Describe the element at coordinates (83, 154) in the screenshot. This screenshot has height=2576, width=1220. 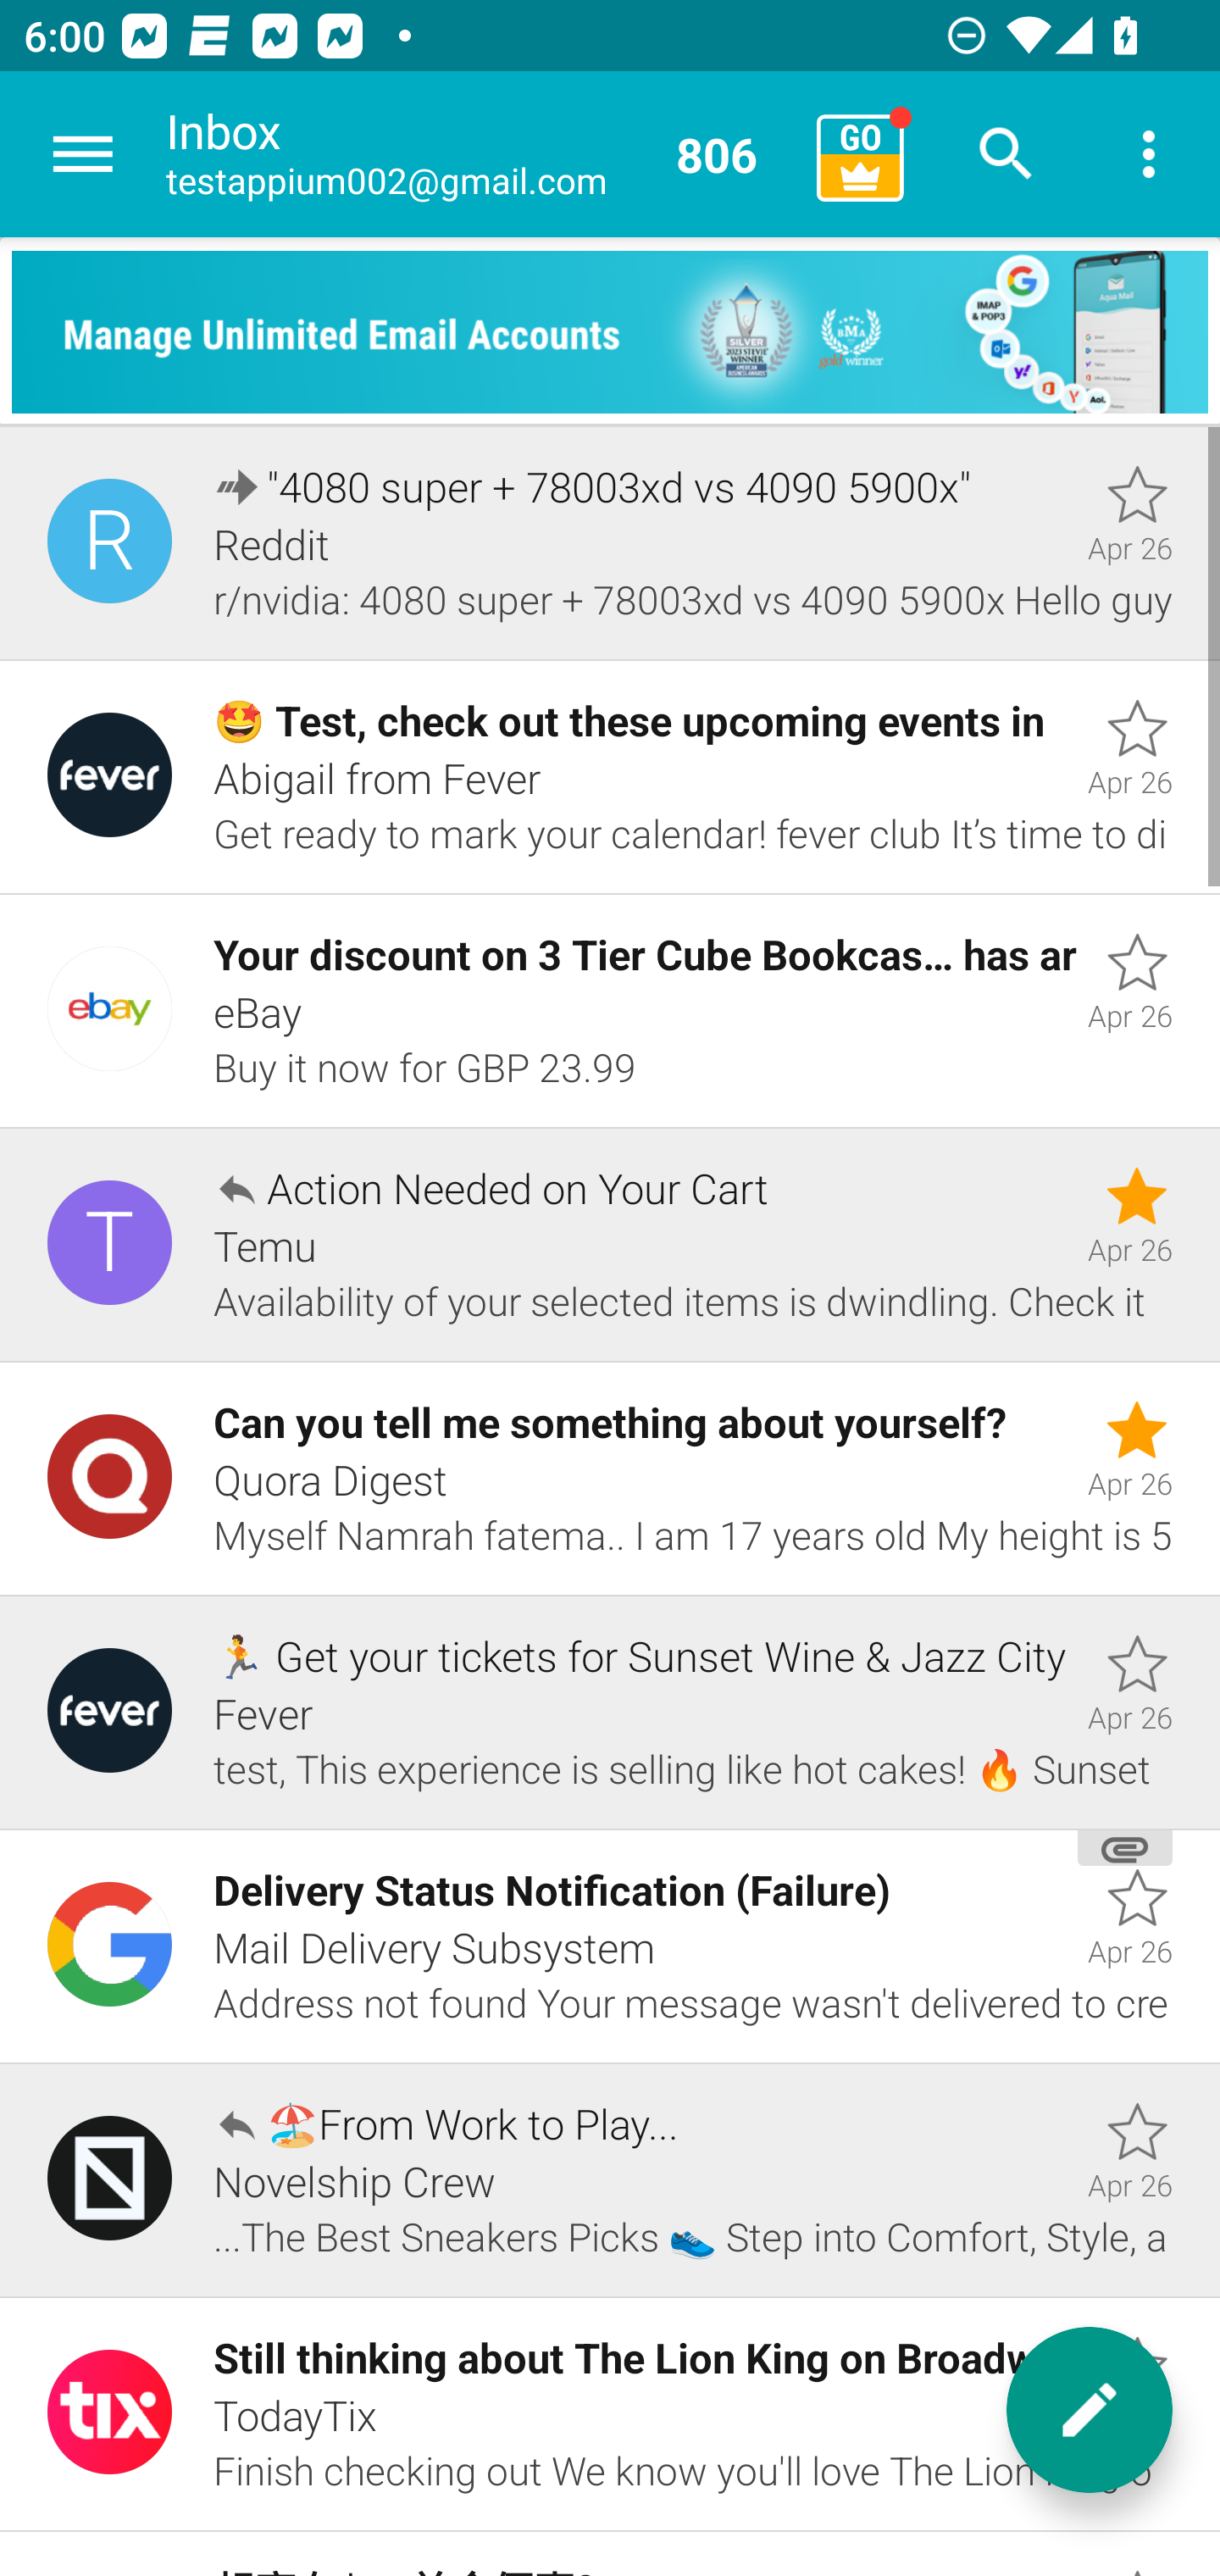
I see `Navigate up` at that location.